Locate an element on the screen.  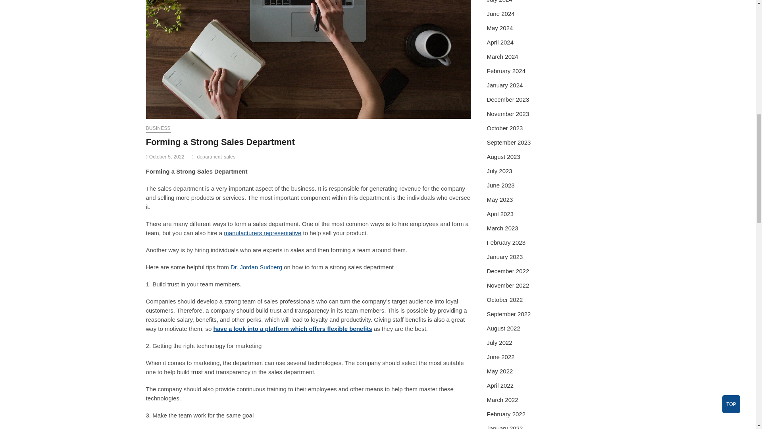
May 2023 is located at coordinates (500, 199).